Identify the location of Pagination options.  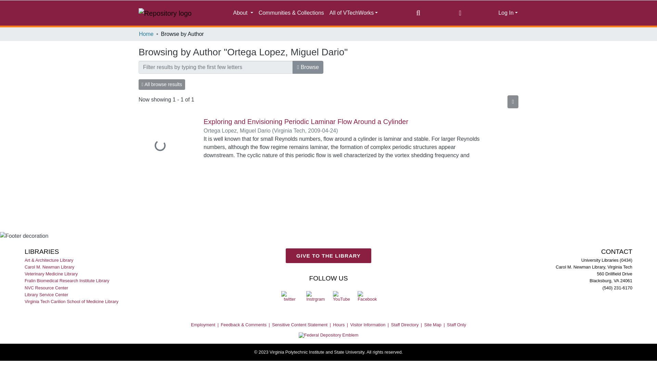
(513, 102).